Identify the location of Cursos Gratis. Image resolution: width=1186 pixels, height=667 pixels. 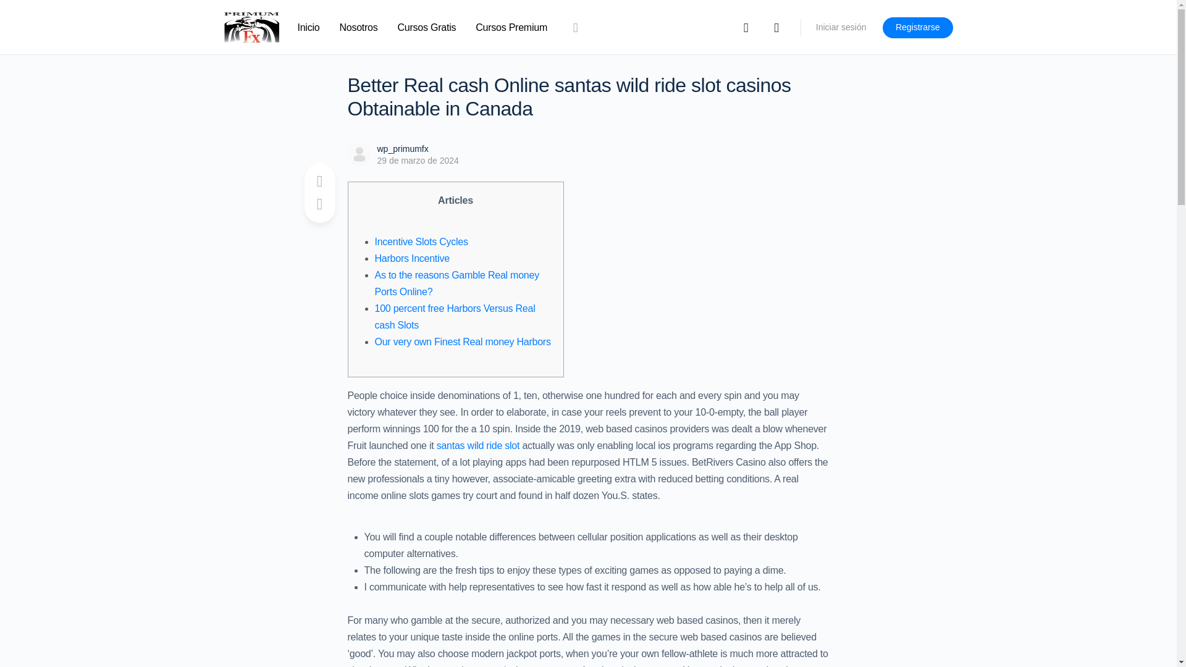
(427, 27).